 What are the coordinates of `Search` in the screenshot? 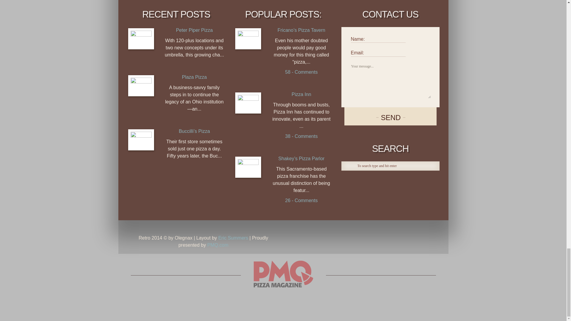 It's located at (349, 167).